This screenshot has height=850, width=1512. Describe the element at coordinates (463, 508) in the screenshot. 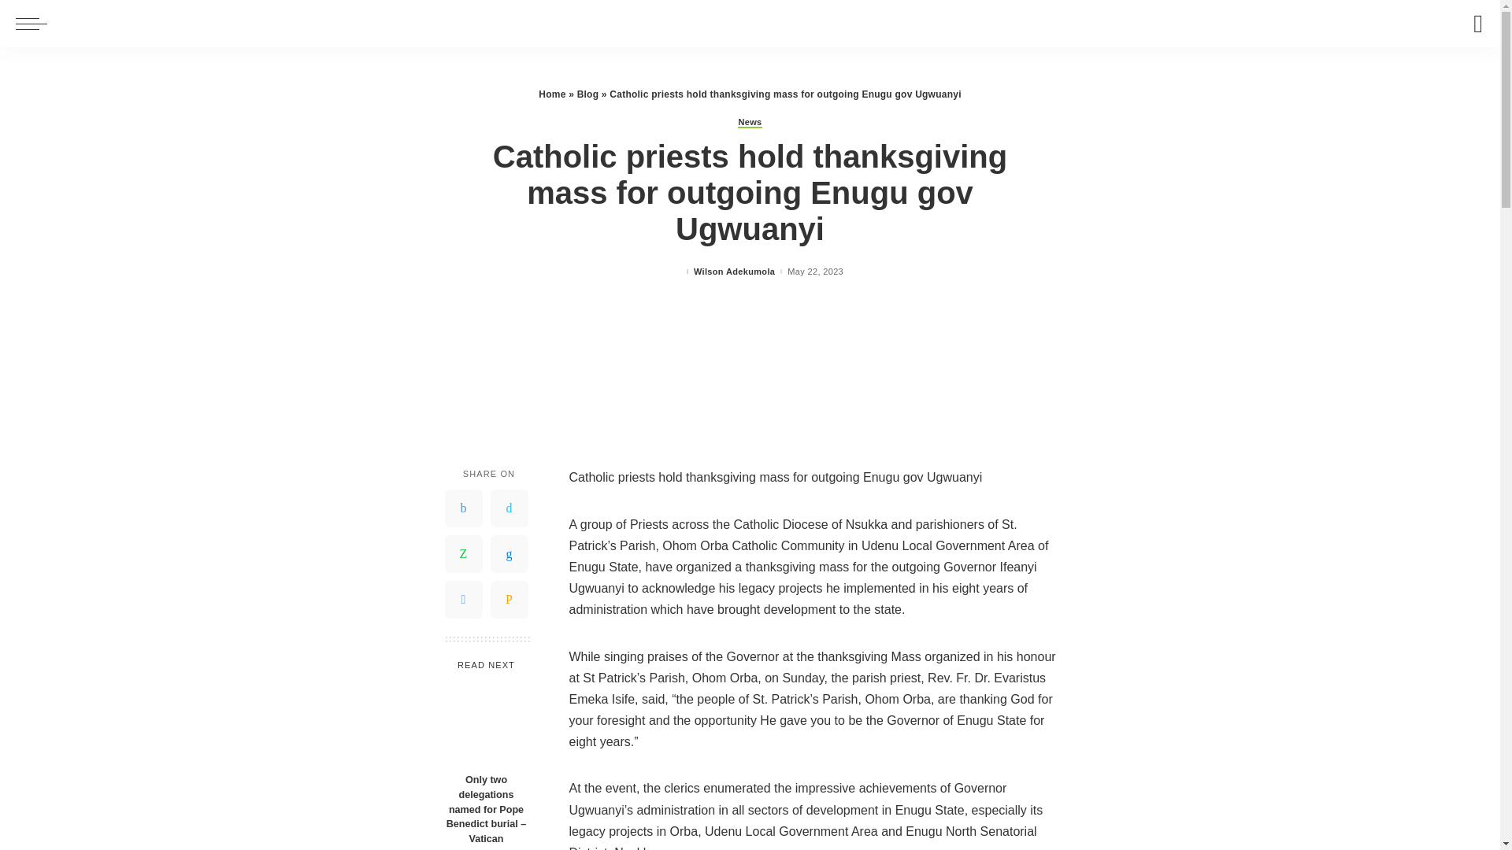

I see `Facebook` at that location.